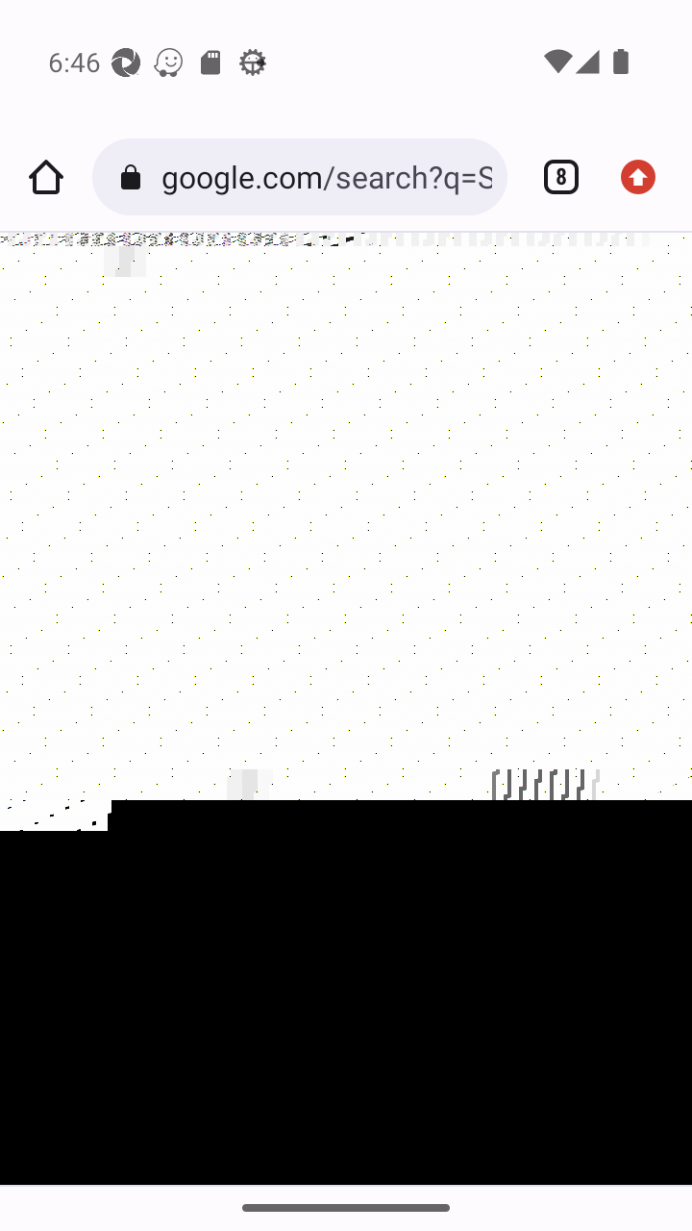 Image resolution: width=692 pixels, height=1231 pixels. I want to click on Switch or close tabs, so click(554, 177).